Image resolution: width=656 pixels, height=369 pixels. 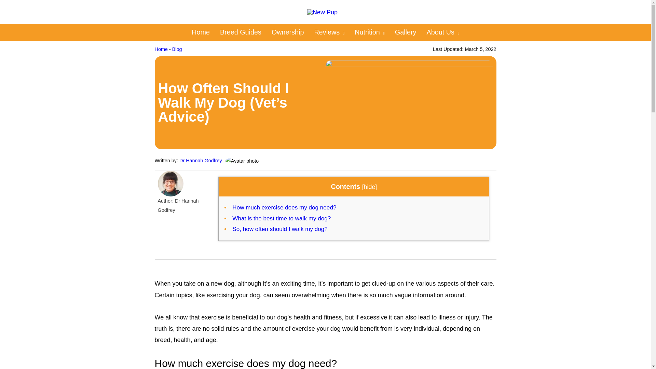 I want to click on What is the best time to walk my dog?, so click(x=281, y=218).